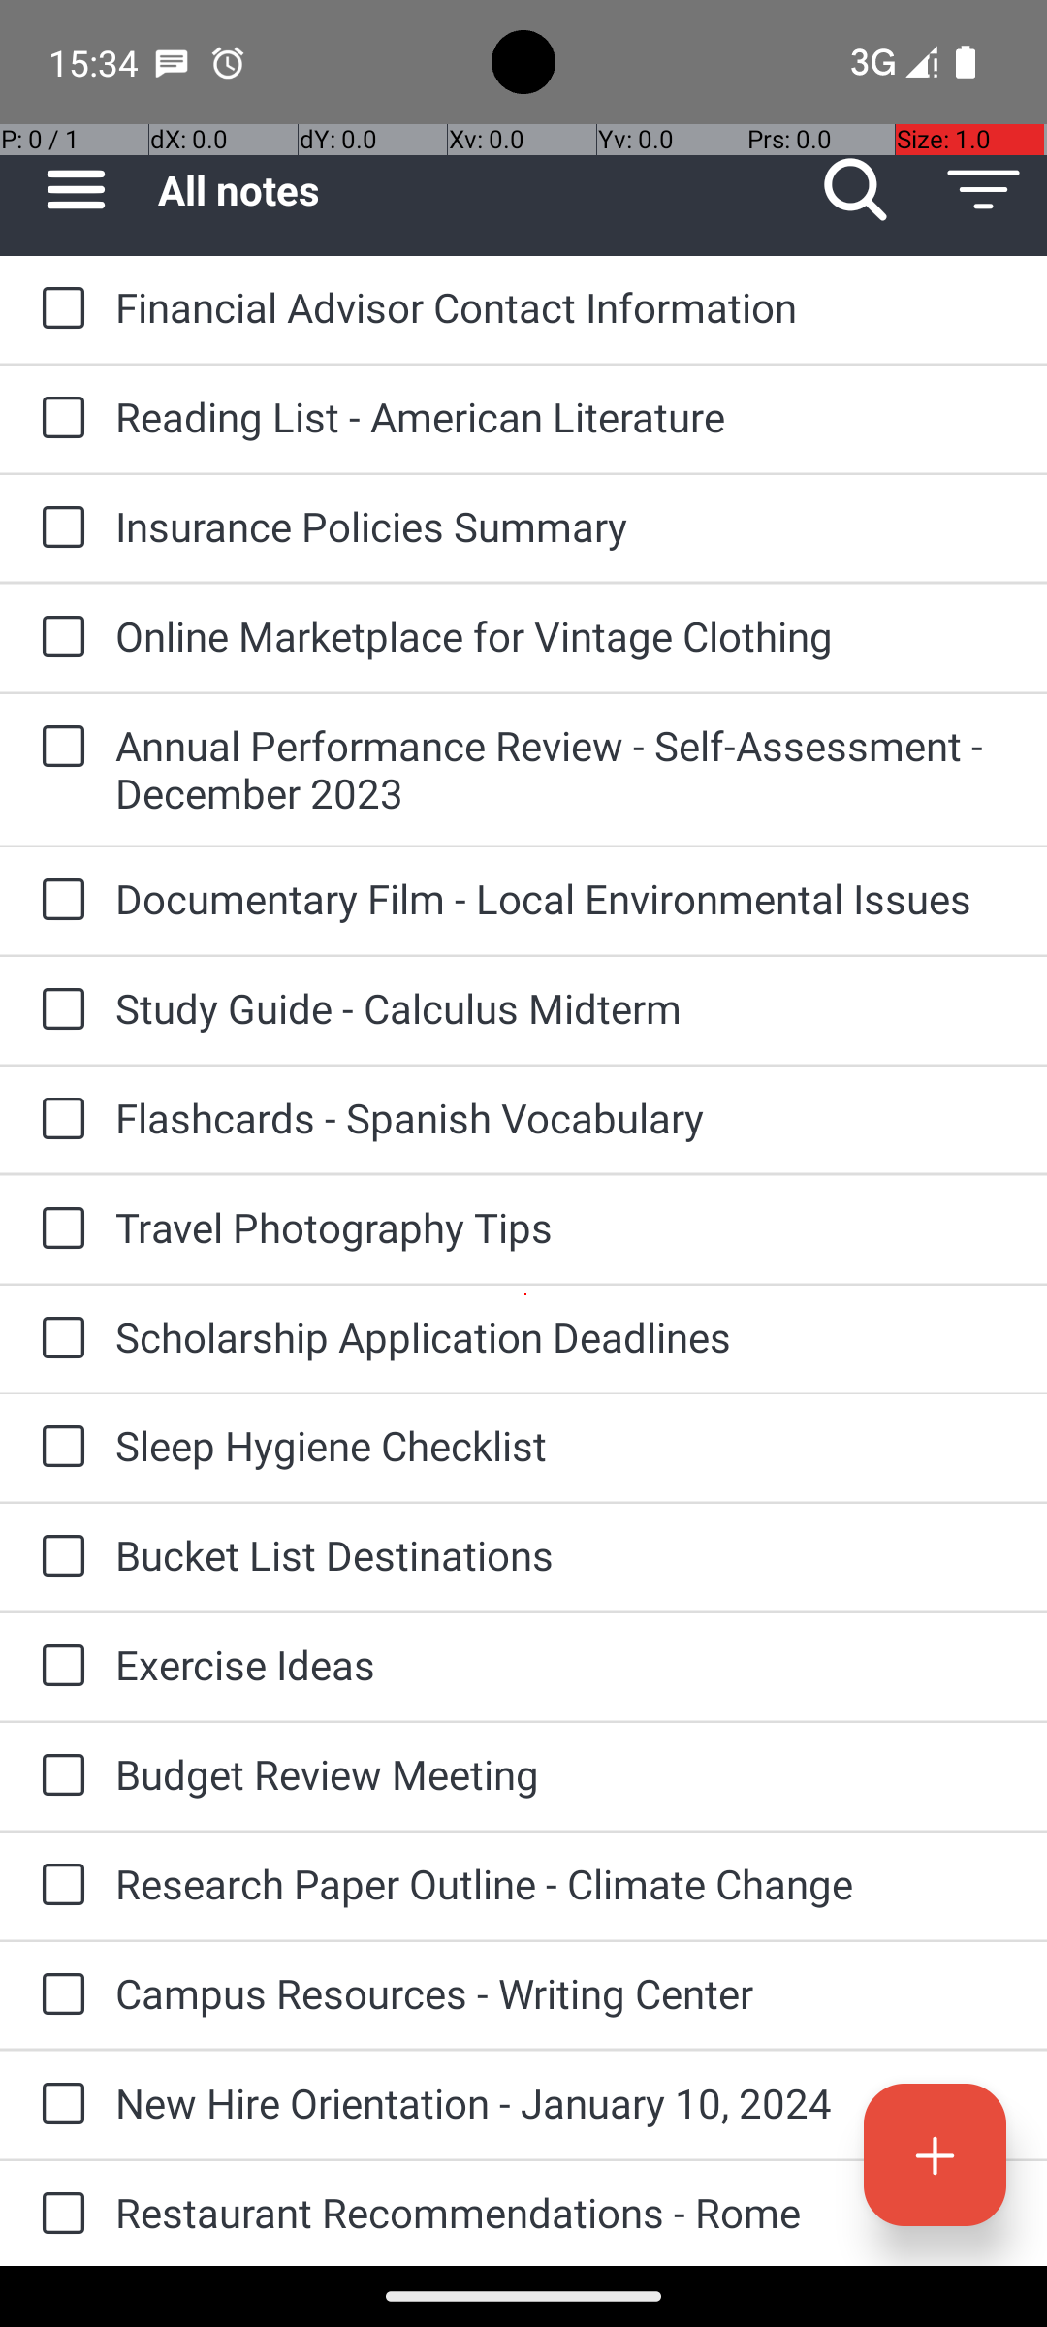 The width and height of the screenshot is (1047, 2327). I want to click on to-do: Budget Review Meeting, so click(58, 1776).